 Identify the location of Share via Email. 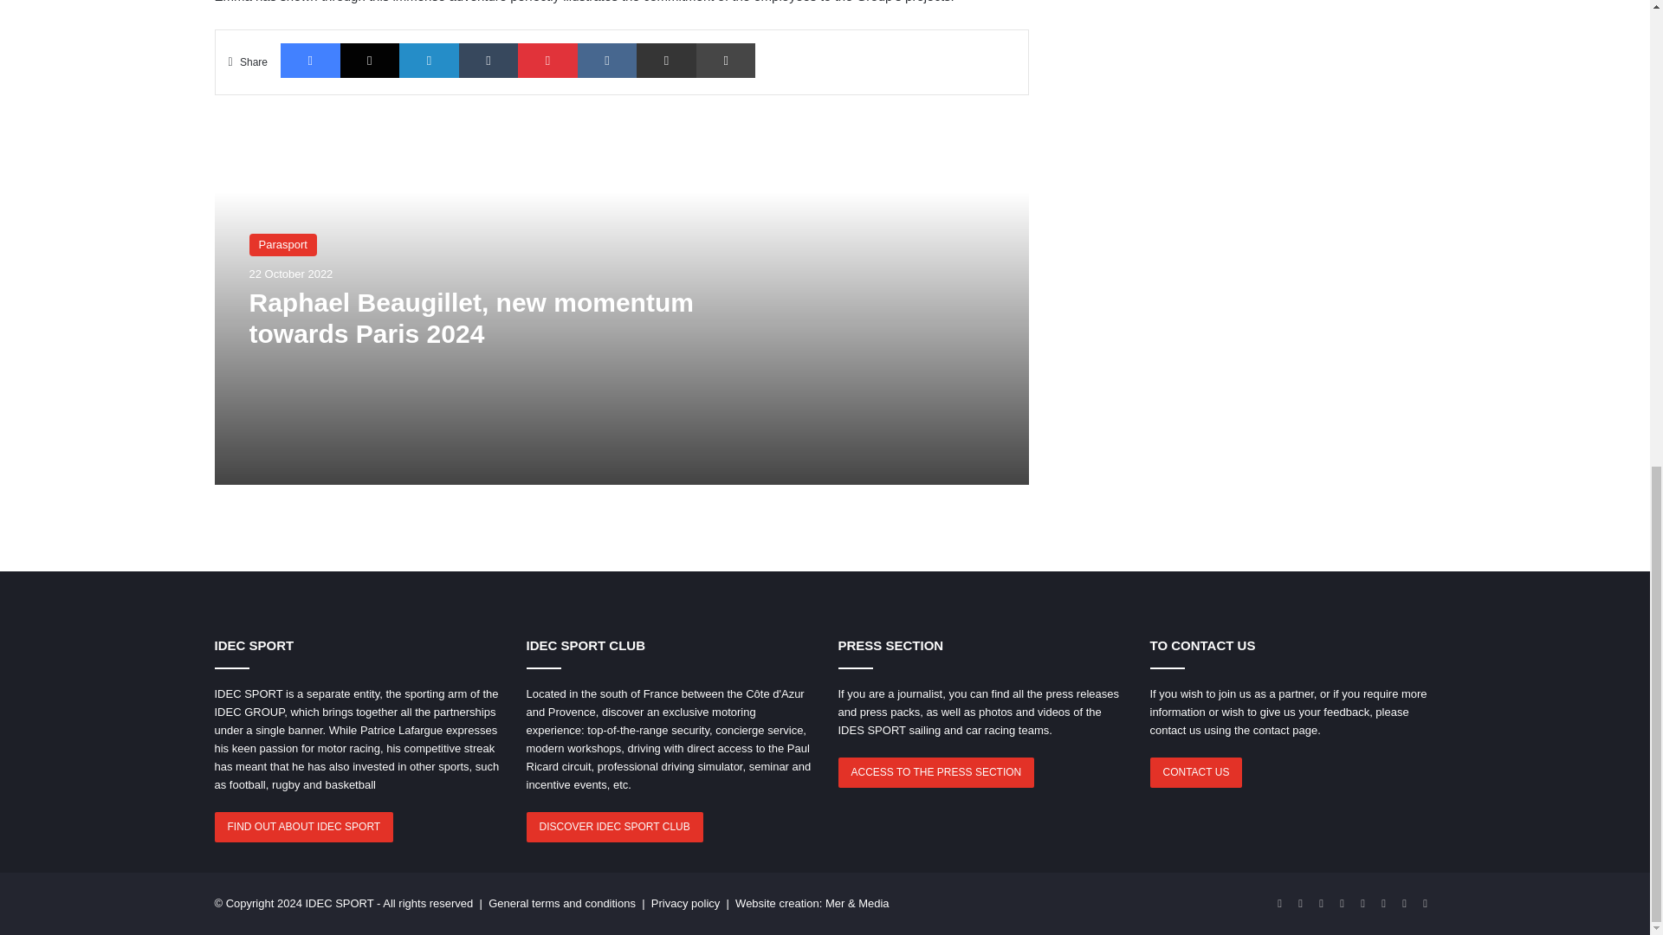
(667, 60).